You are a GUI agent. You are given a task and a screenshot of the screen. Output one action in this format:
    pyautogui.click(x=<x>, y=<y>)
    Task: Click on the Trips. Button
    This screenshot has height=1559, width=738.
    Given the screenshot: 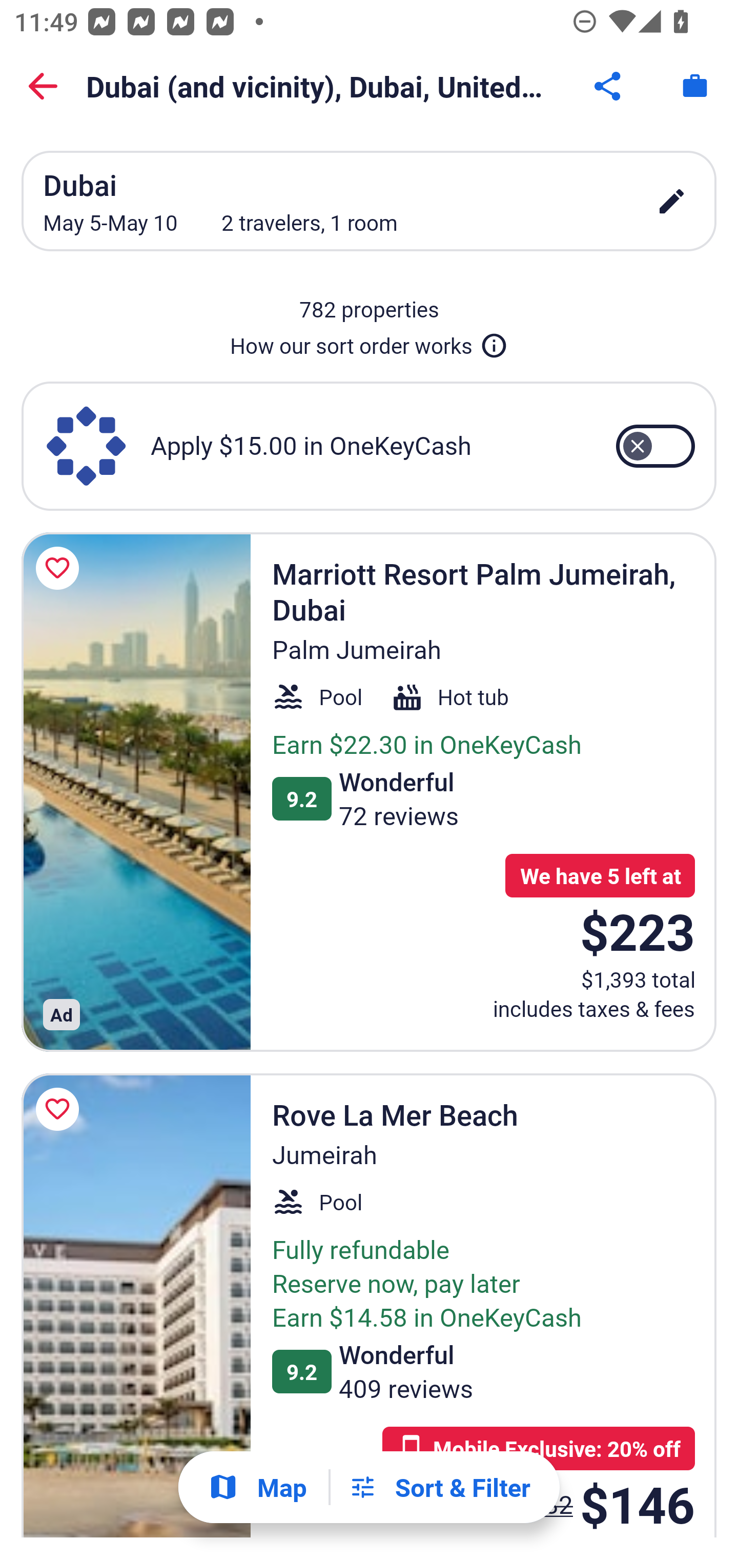 What is the action you would take?
    pyautogui.click(x=695, y=86)
    